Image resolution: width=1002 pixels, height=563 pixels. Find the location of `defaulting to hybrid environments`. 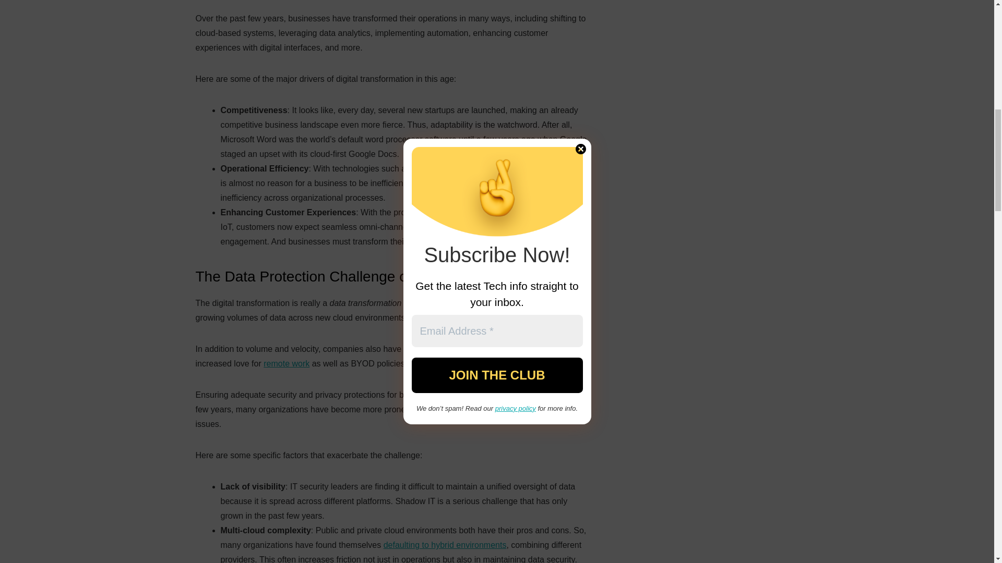

defaulting to hybrid environments is located at coordinates (445, 545).